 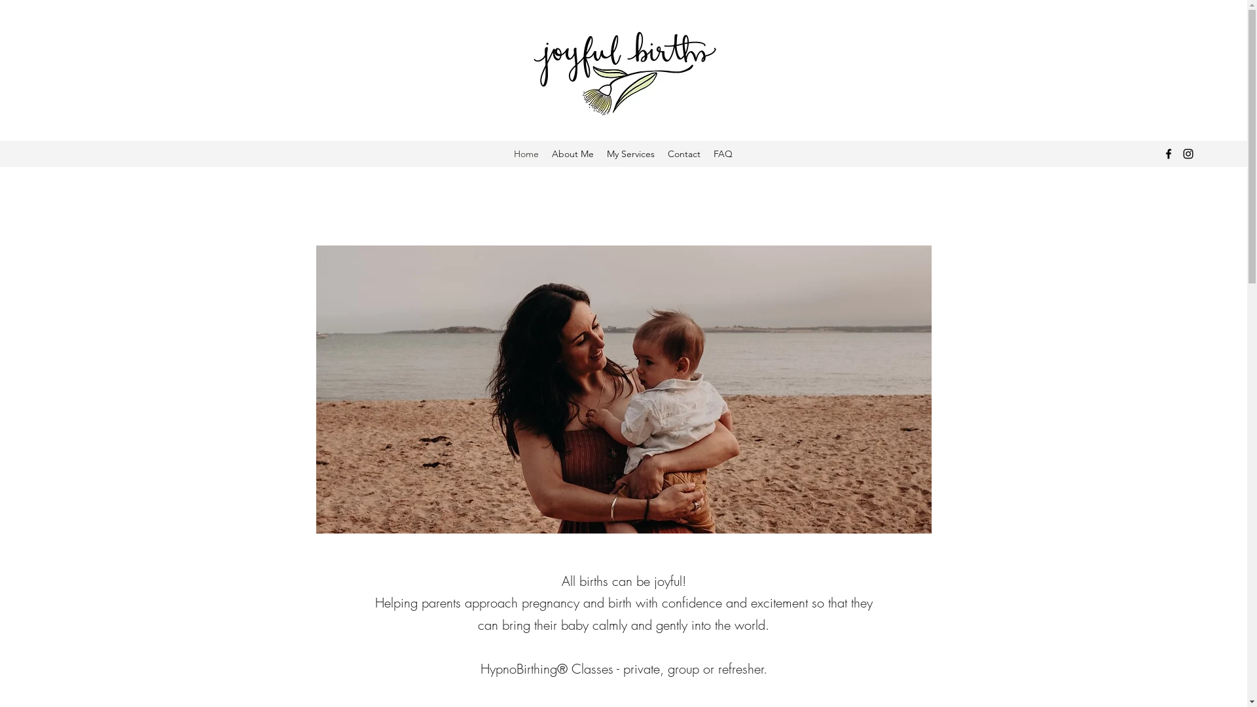 I want to click on Contact, so click(x=683, y=154).